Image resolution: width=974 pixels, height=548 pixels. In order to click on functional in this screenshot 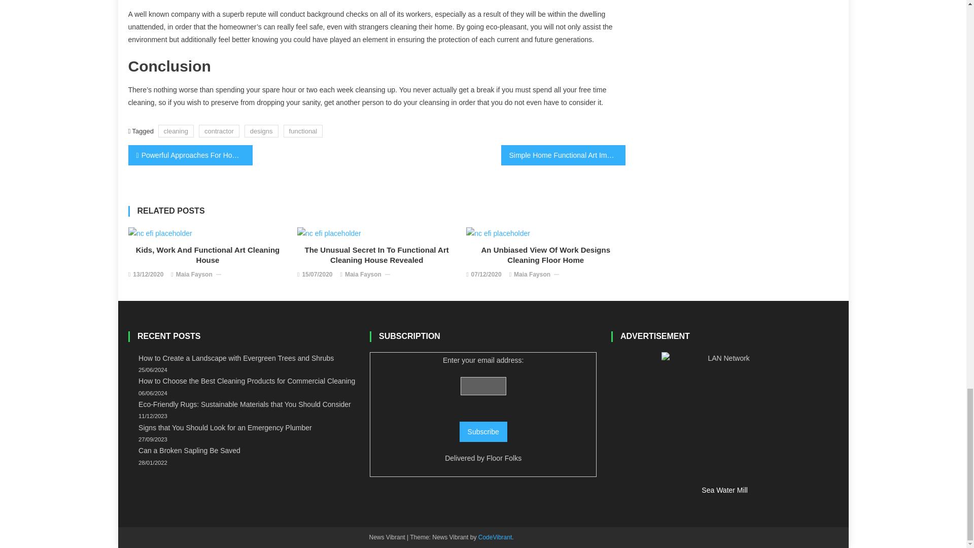, I will do `click(303, 131)`.